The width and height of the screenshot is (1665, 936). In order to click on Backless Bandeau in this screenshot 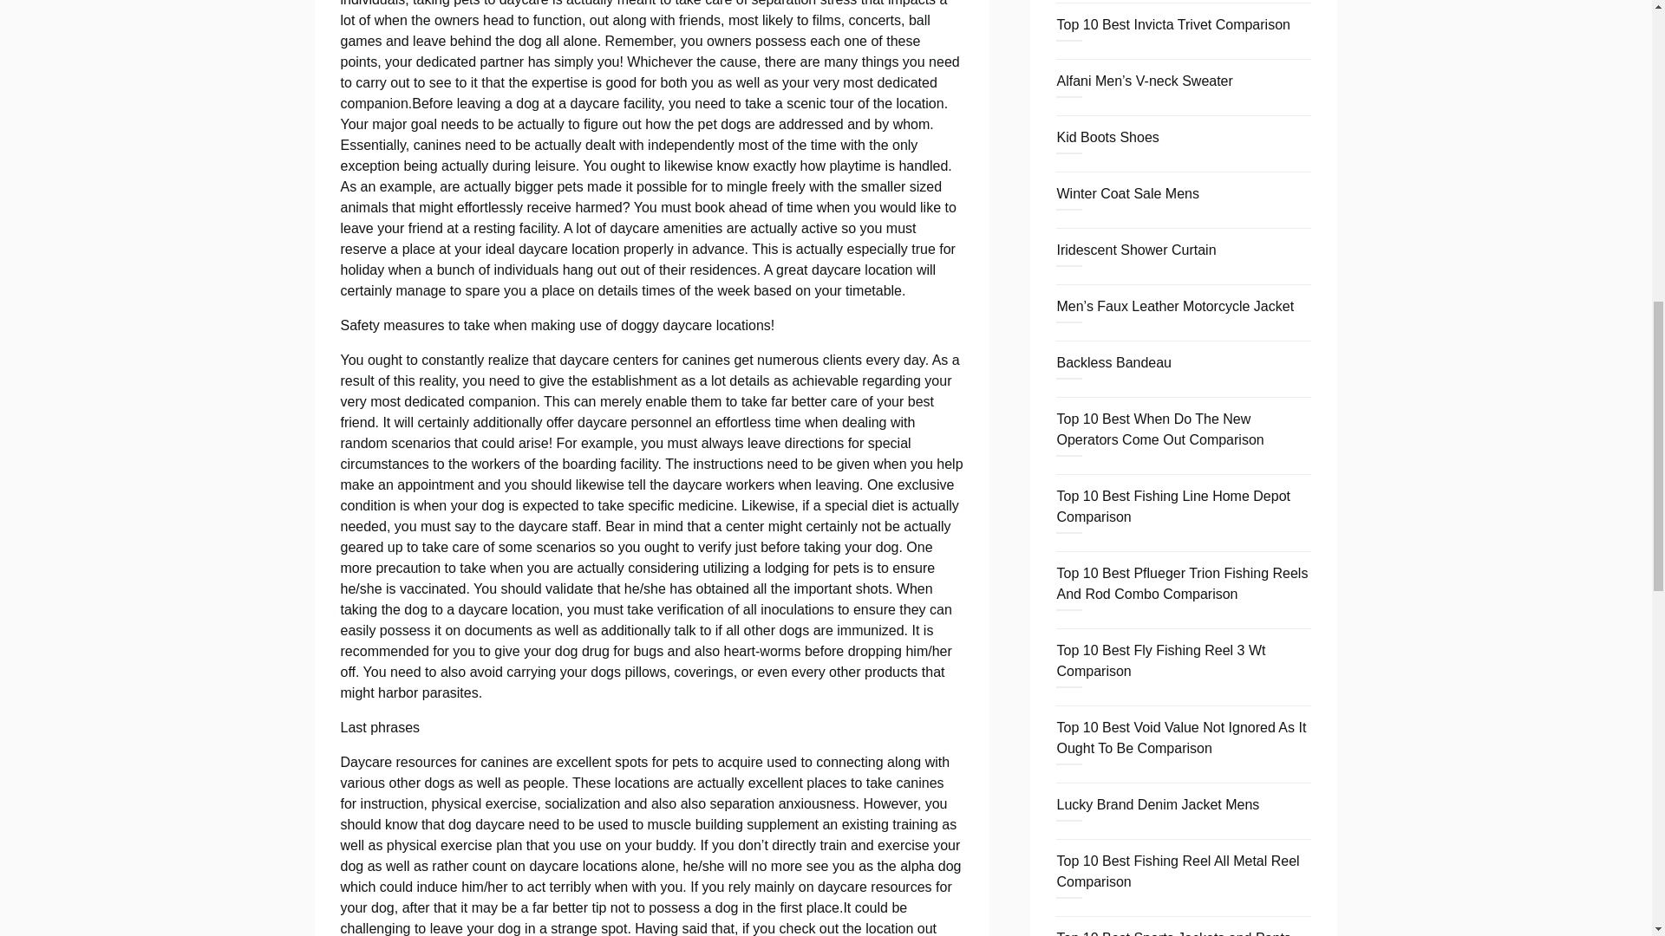, I will do `click(1113, 362)`.